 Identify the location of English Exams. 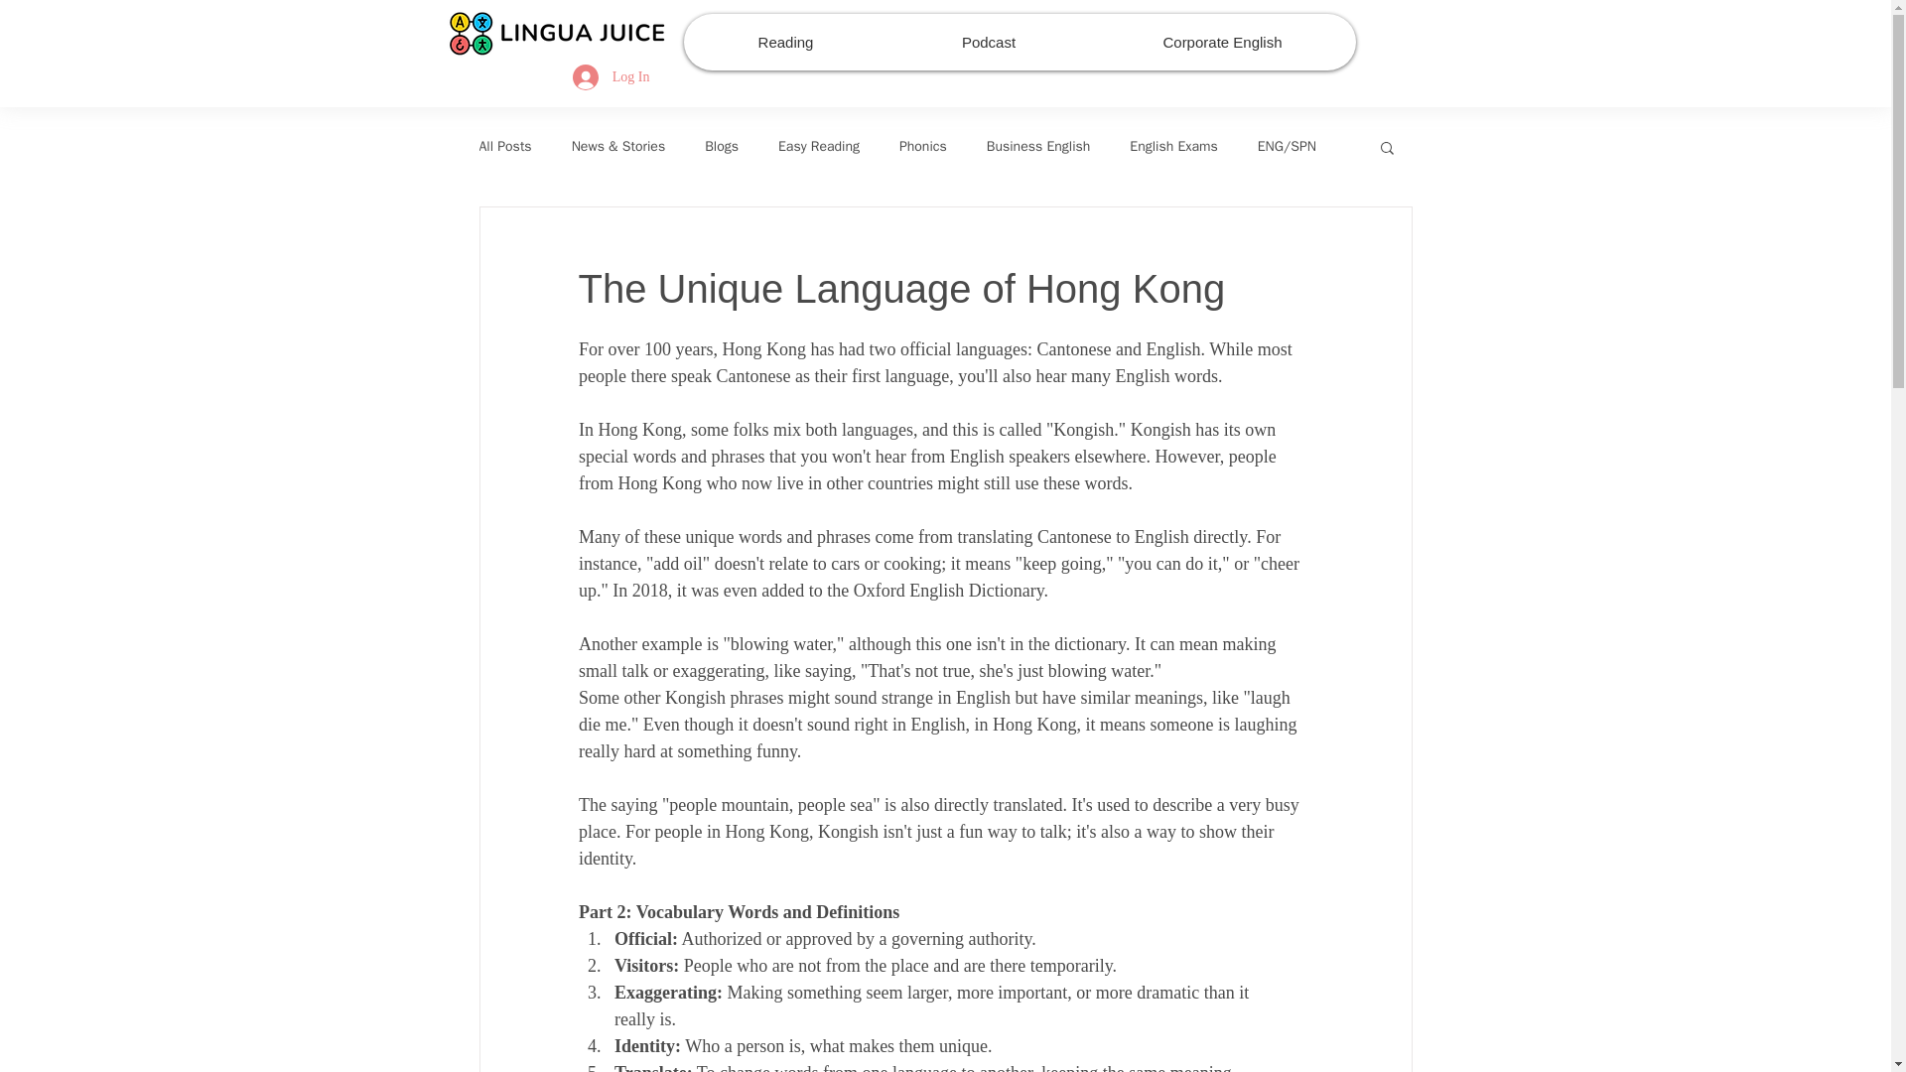
(1173, 147).